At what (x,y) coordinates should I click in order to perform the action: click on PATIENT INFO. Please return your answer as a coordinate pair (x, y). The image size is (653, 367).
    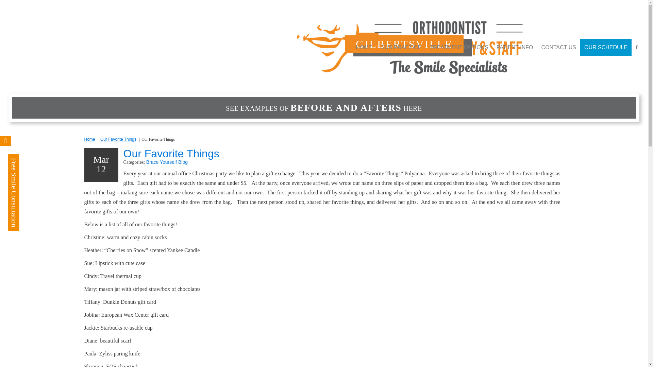
    Looking at the image, I should click on (515, 48).